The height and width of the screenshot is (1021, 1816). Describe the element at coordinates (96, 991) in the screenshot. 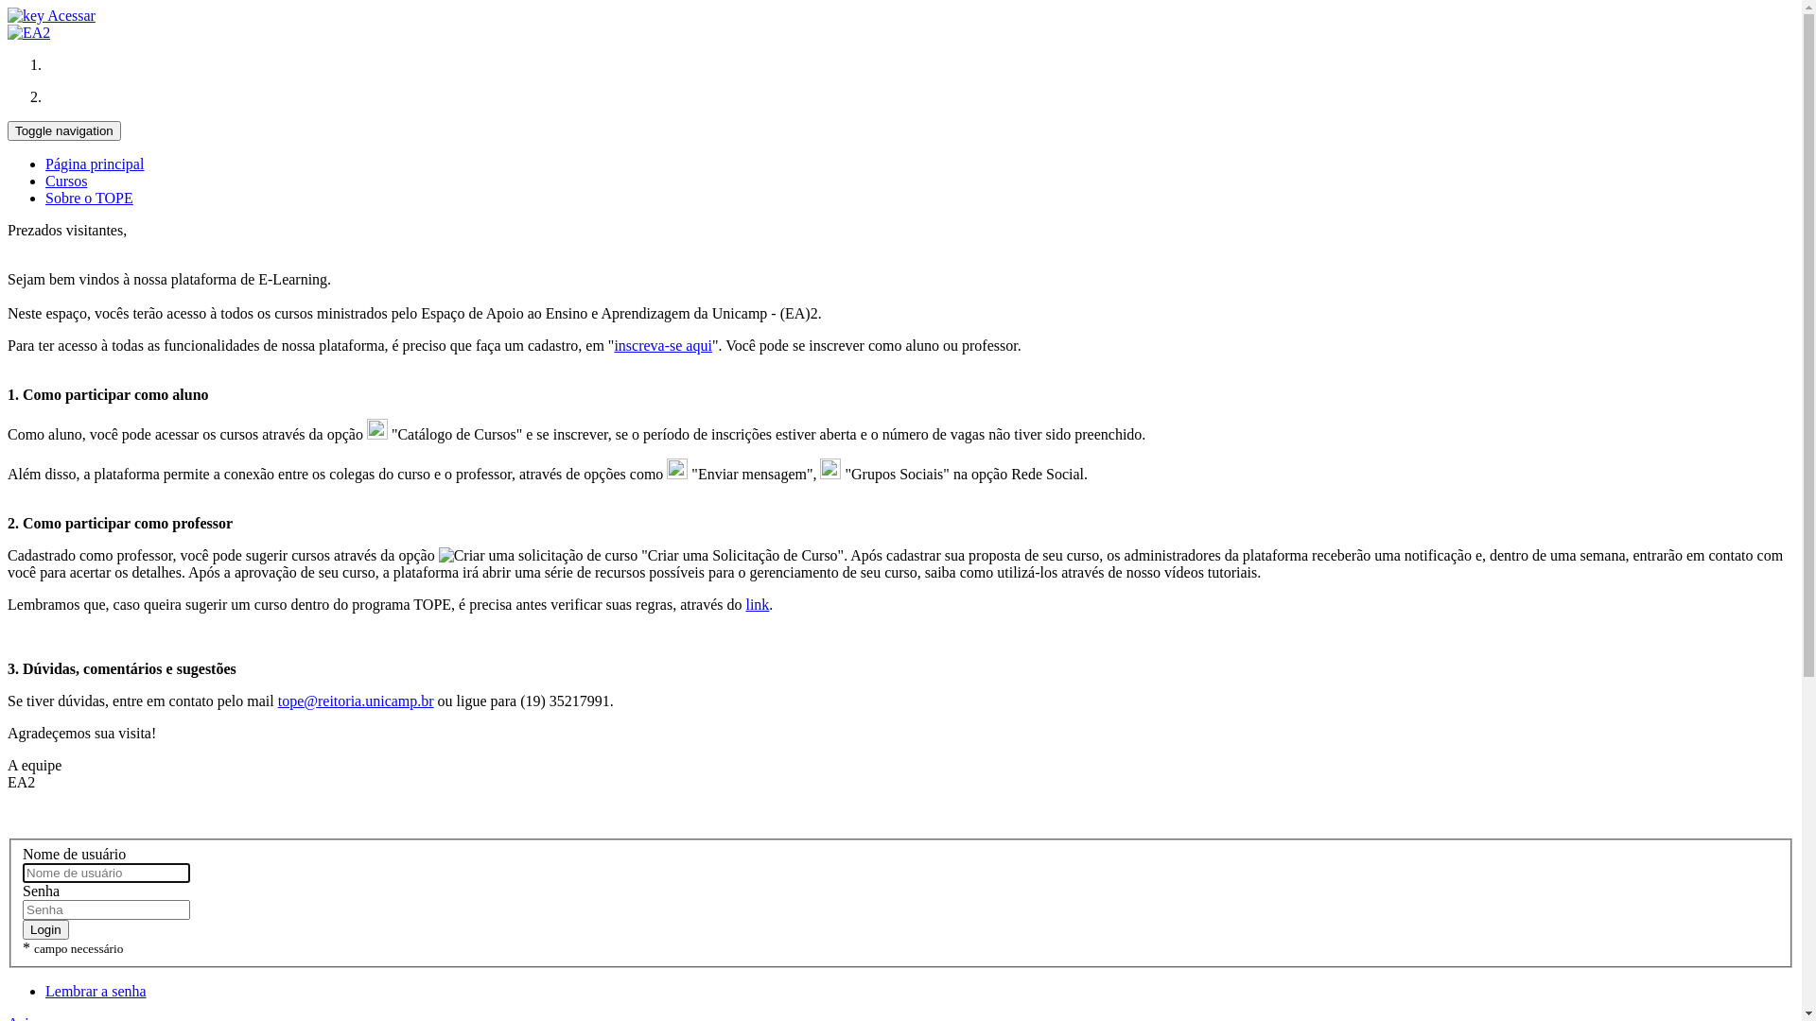

I see `Lembrar a senha` at that location.